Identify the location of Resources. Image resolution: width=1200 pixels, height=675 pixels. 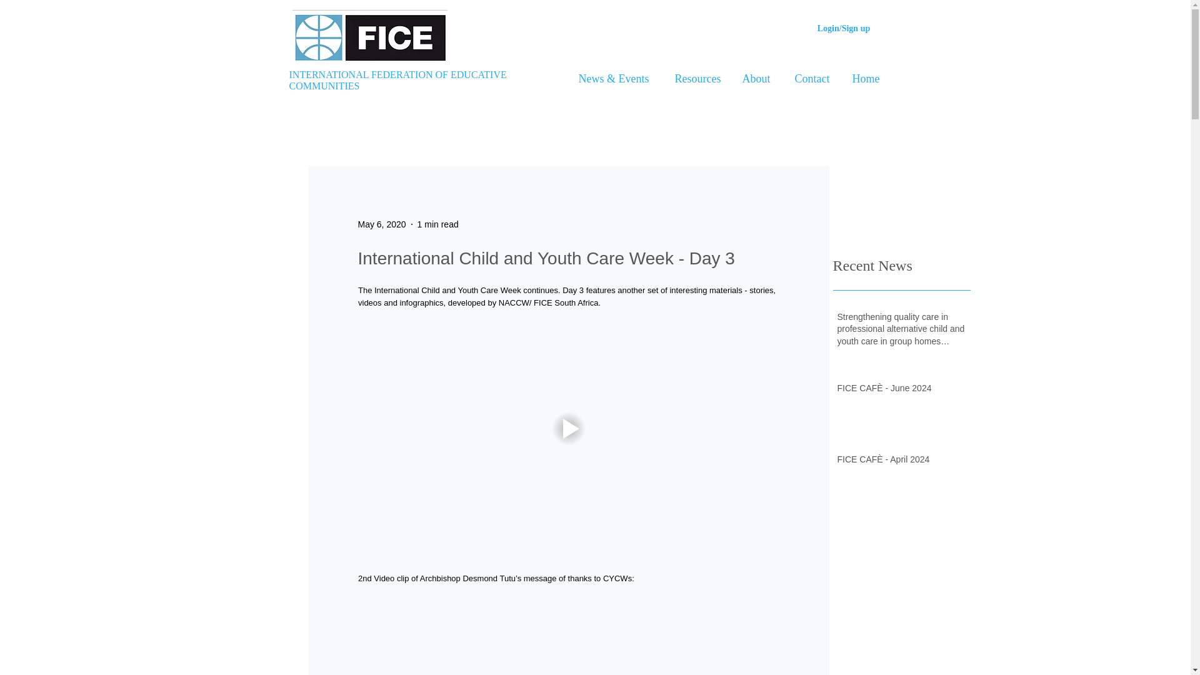
(695, 79).